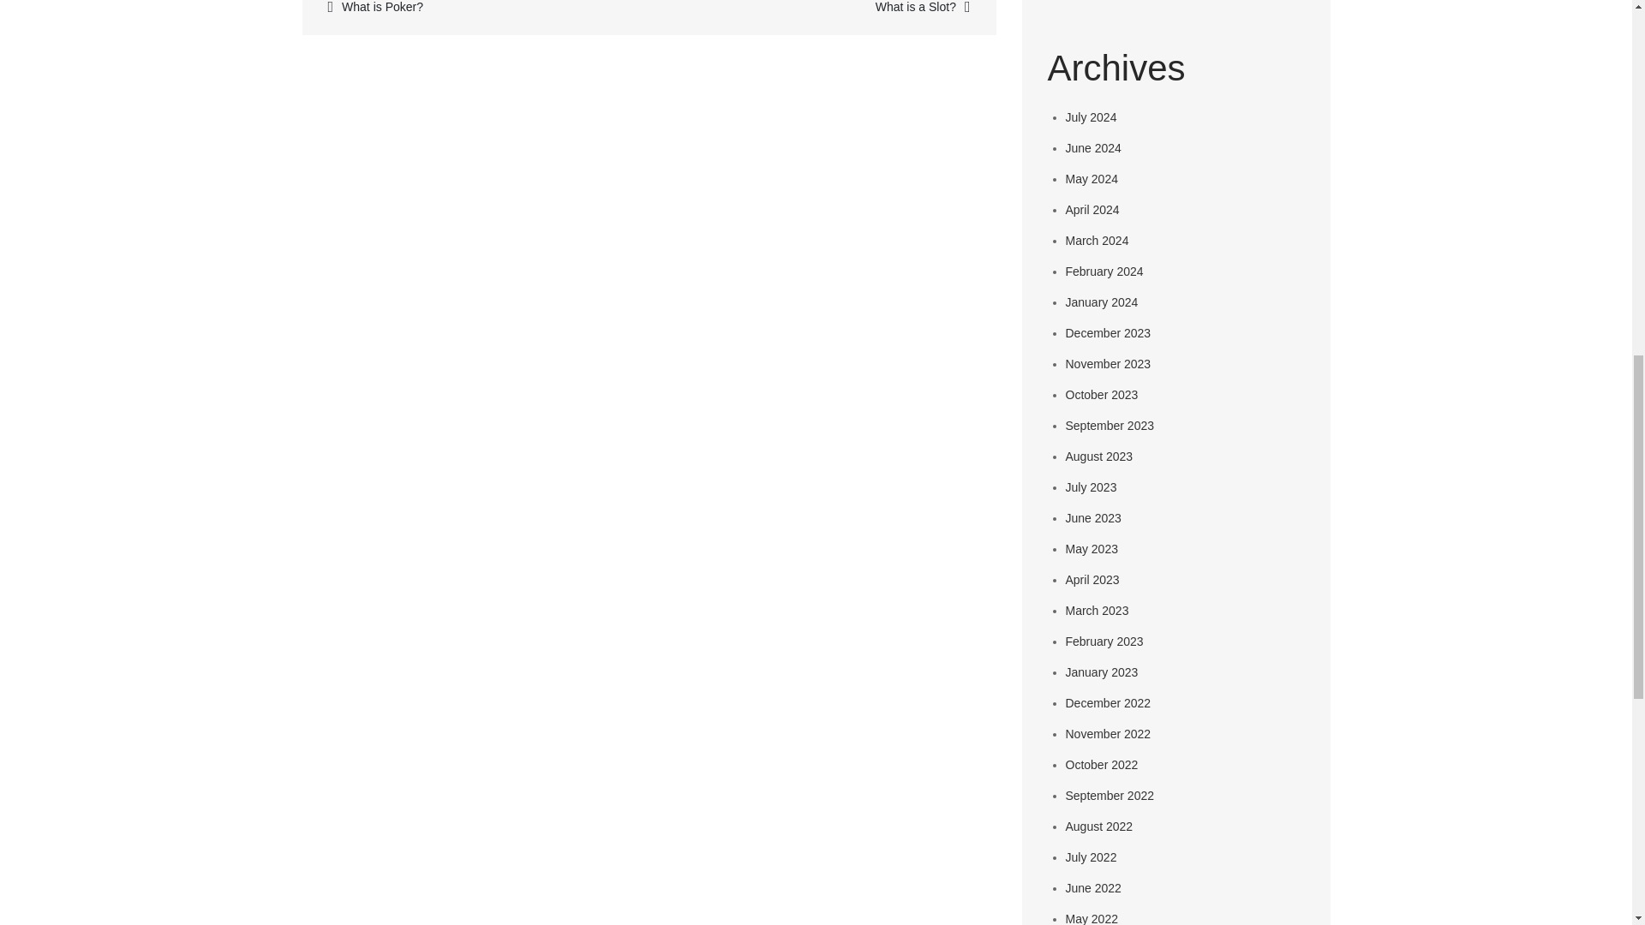 The width and height of the screenshot is (1645, 925). Describe the element at coordinates (1104, 641) in the screenshot. I see `February 2023` at that location.